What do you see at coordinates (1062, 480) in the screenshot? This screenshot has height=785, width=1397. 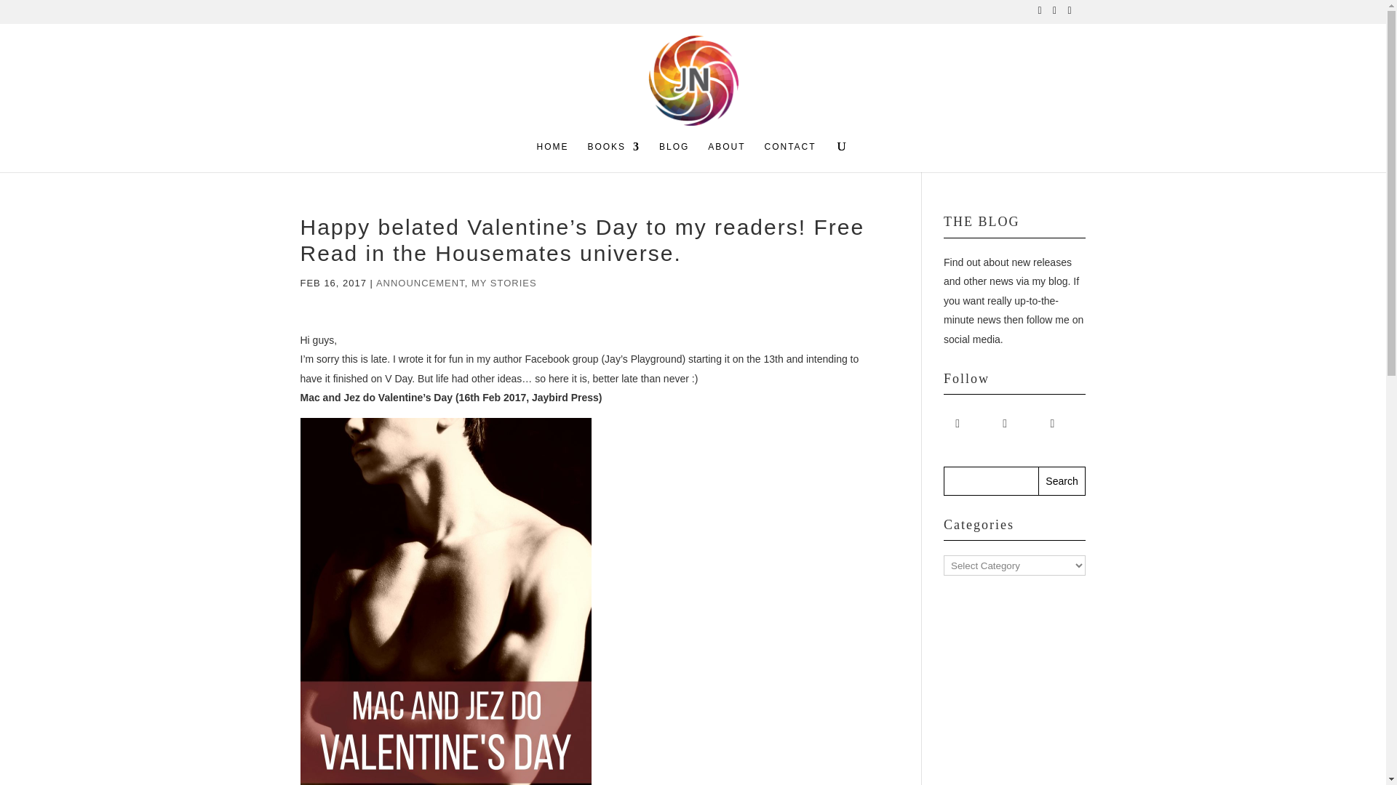 I see `Search` at bounding box center [1062, 480].